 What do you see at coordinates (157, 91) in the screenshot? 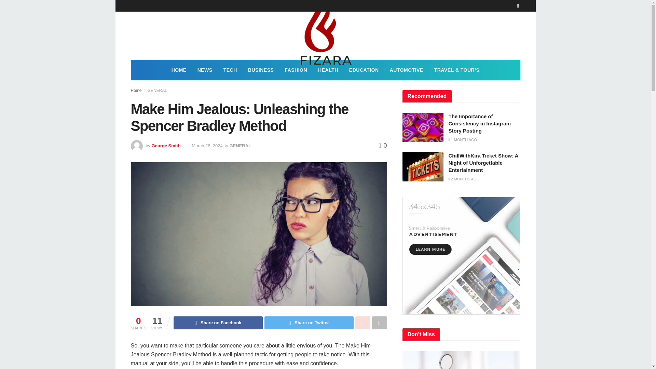
I see `GENERAL` at bounding box center [157, 91].